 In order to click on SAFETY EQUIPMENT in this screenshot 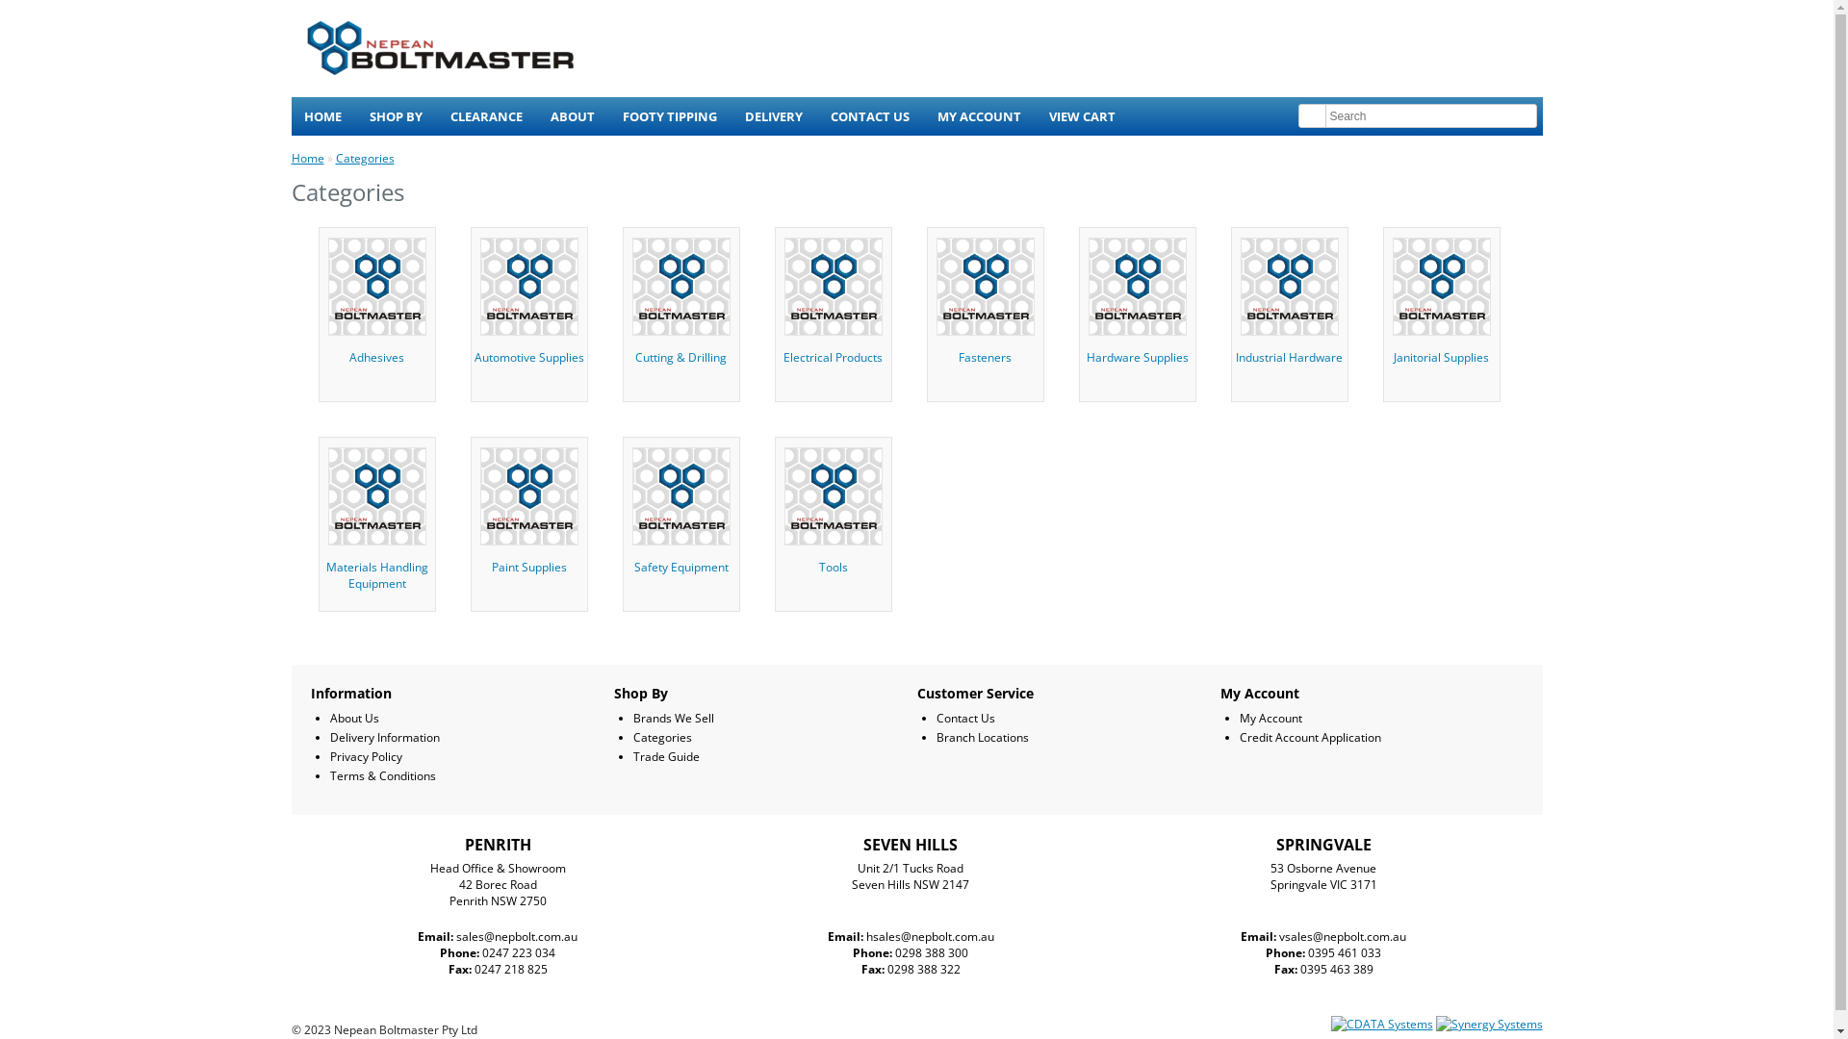, I will do `click(680, 496)`.